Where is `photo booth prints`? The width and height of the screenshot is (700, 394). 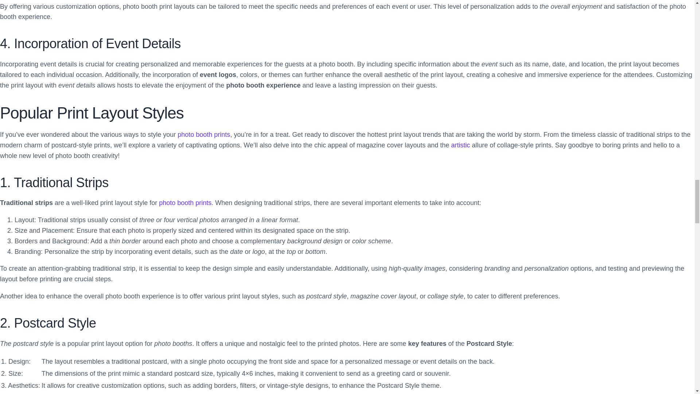
photo booth prints is located at coordinates (185, 203).